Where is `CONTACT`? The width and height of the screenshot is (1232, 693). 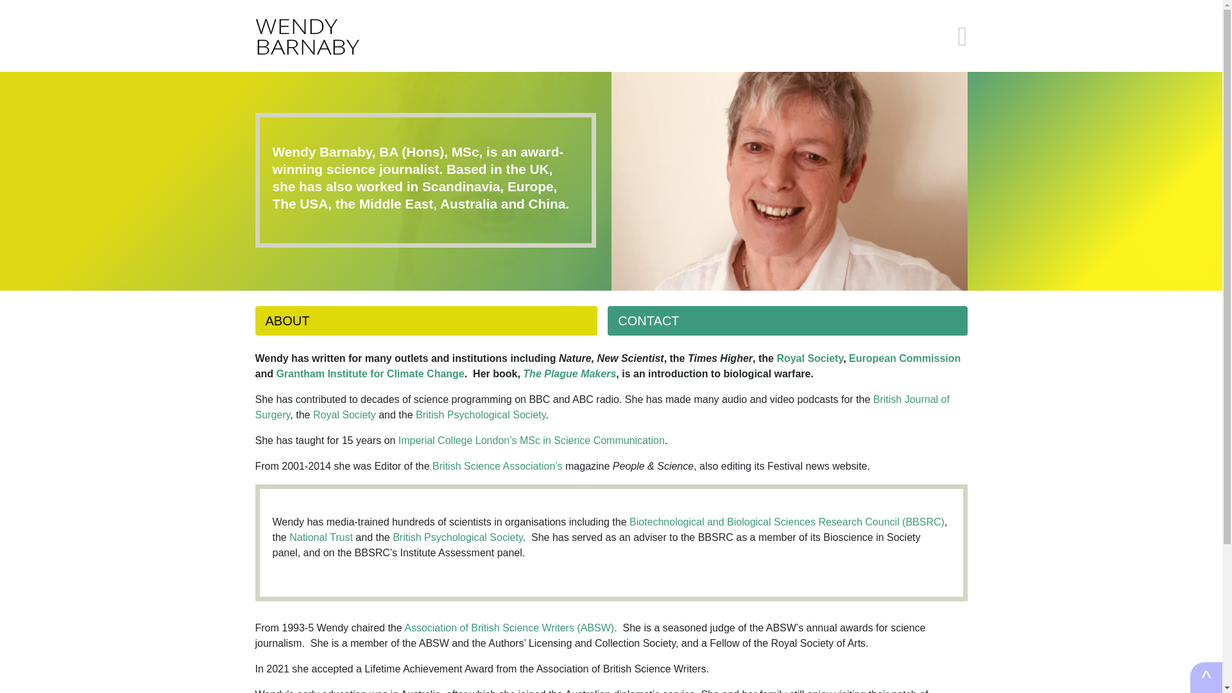 CONTACT is located at coordinates (787, 321).